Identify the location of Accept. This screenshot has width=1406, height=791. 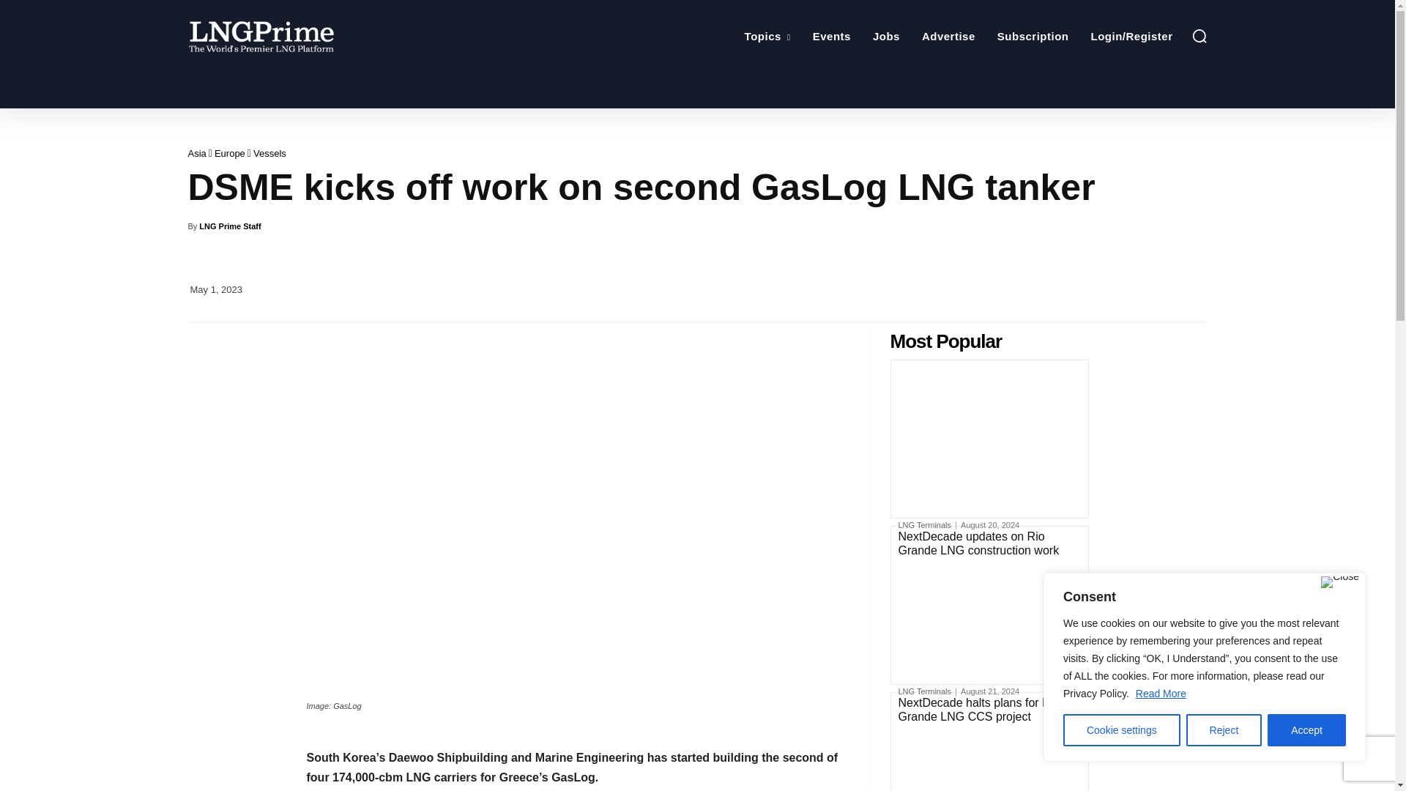
(1306, 730).